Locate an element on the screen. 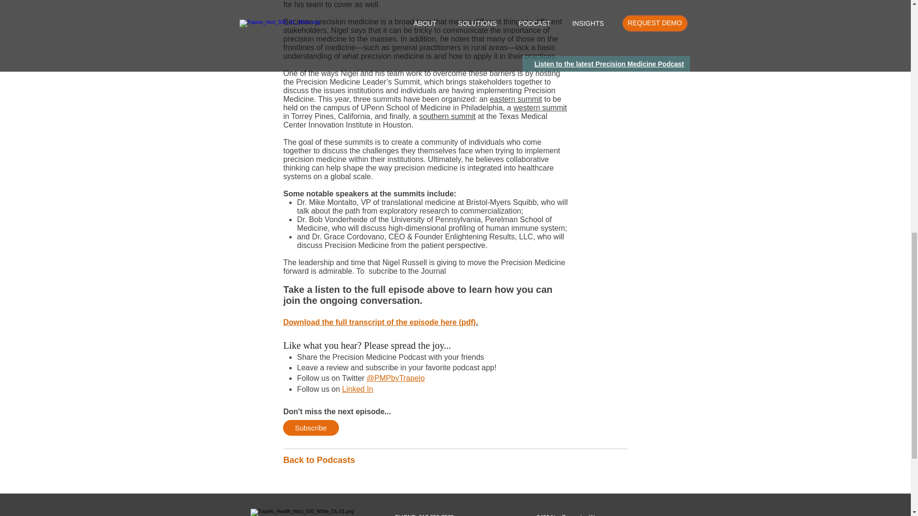  western summit is located at coordinates (540, 108).